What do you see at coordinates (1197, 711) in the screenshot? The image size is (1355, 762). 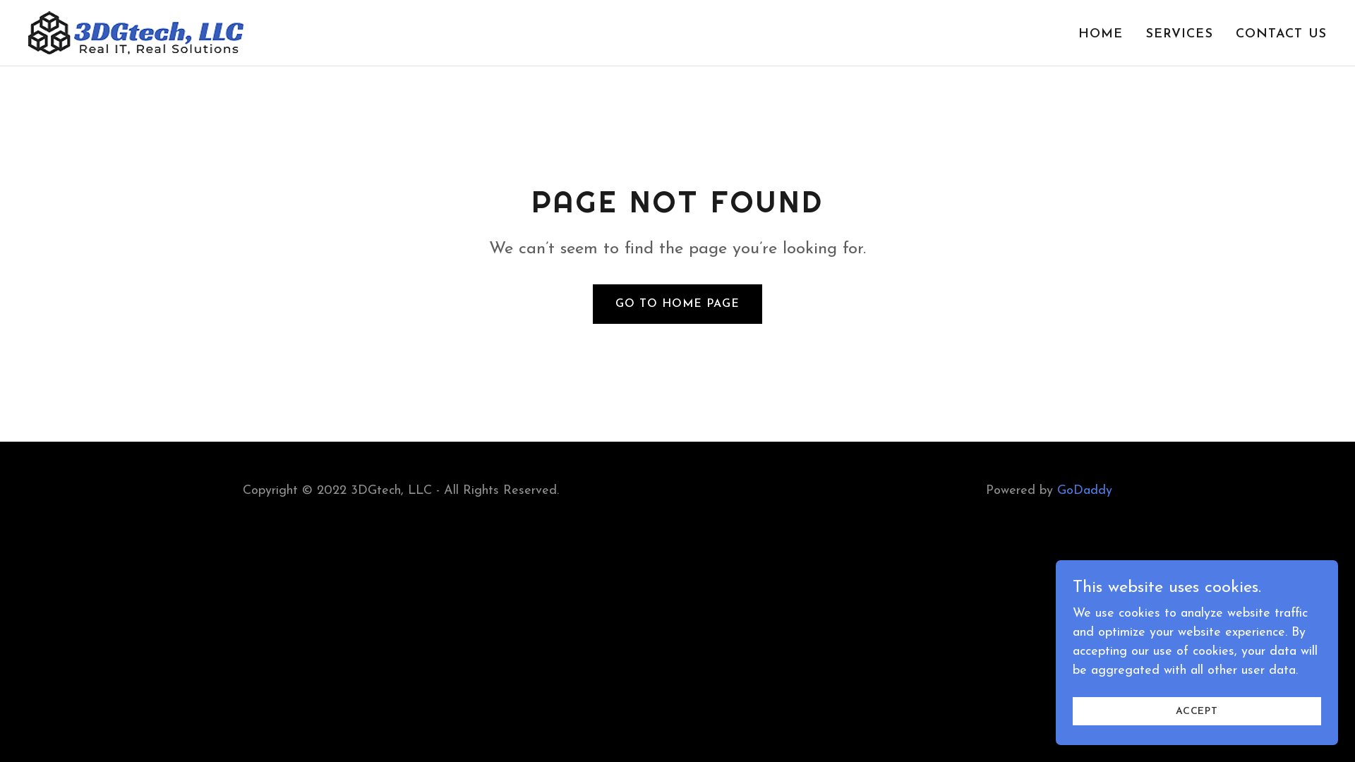 I see `ACCEPT` at bounding box center [1197, 711].